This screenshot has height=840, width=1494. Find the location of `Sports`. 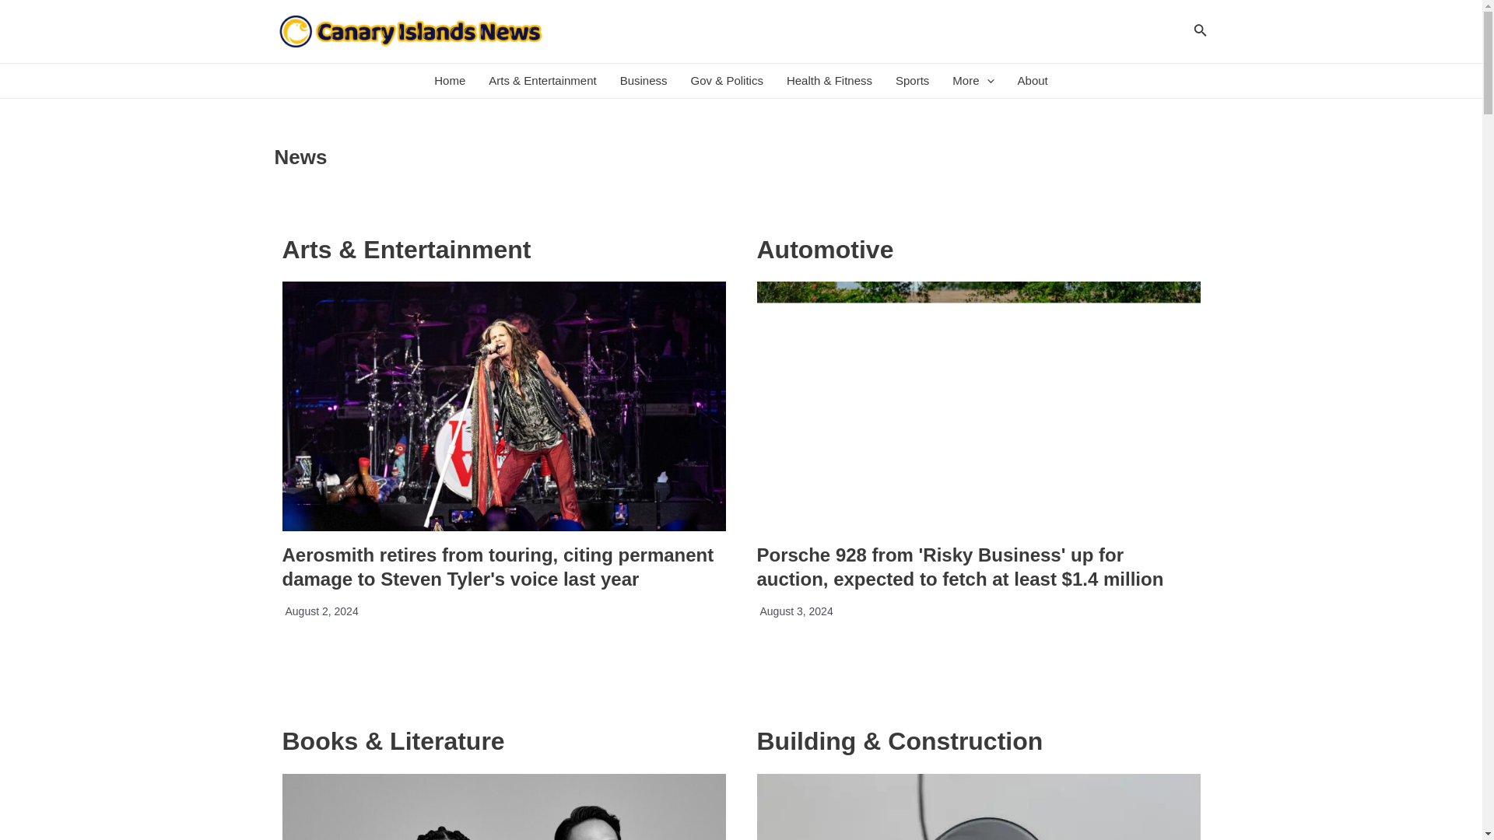

Sports is located at coordinates (912, 81).